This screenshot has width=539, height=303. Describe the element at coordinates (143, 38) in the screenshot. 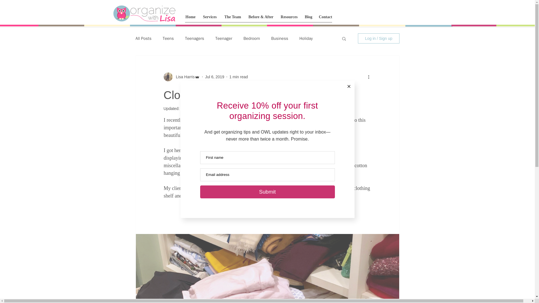

I see `All Posts` at that location.